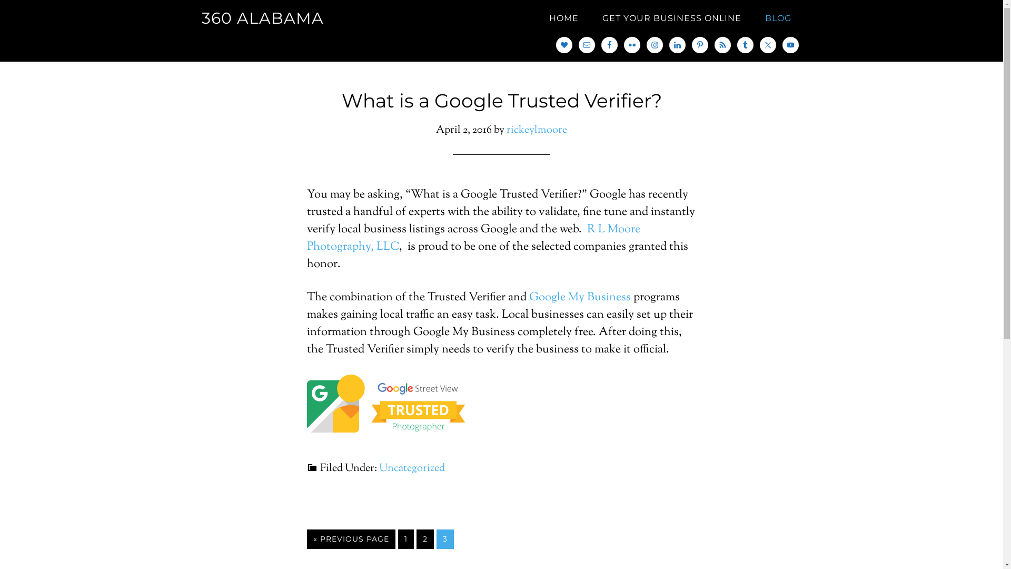 The image size is (1011, 569). Describe the element at coordinates (563, 18) in the screenshot. I see `HOME` at that location.